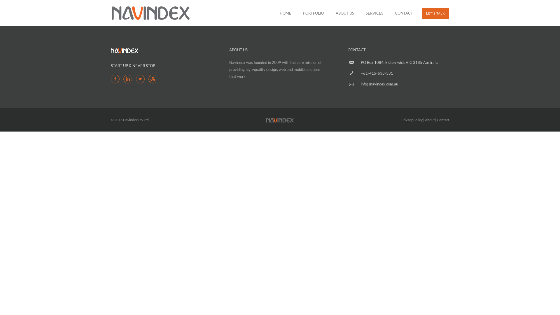 This screenshot has height=315, width=560. What do you see at coordinates (412, 120) in the screenshot?
I see `Privacy Policy` at bounding box center [412, 120].